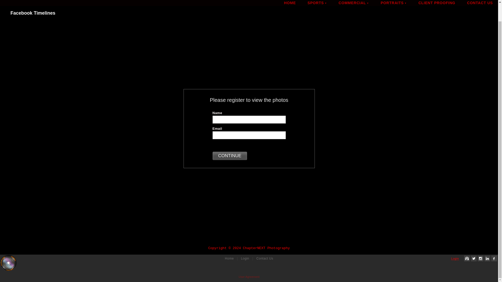 The height and width of the screenshot is (282, 502). Describe the element at coordinates (290, 3) in the screenshot. I see `HOME` at that location.